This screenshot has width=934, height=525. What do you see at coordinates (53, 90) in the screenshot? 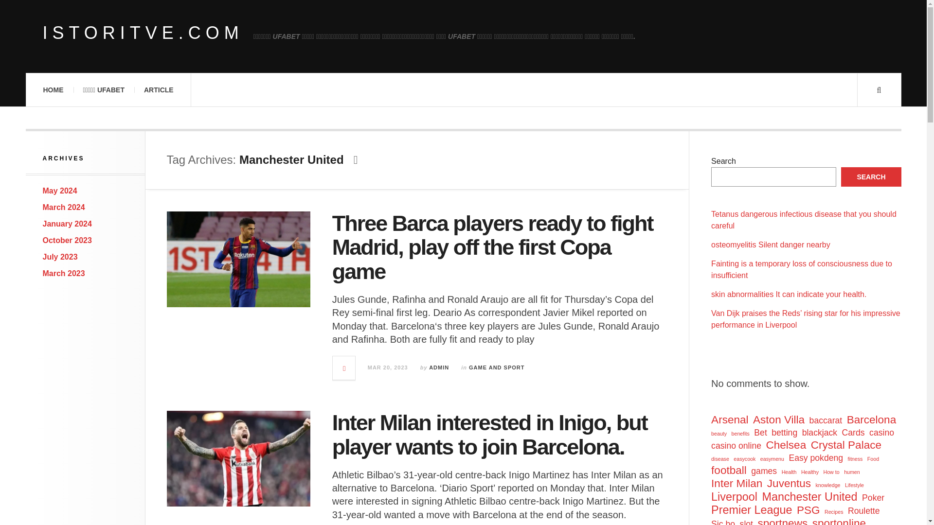
I see `HOME` at bounding box center [53, 90].